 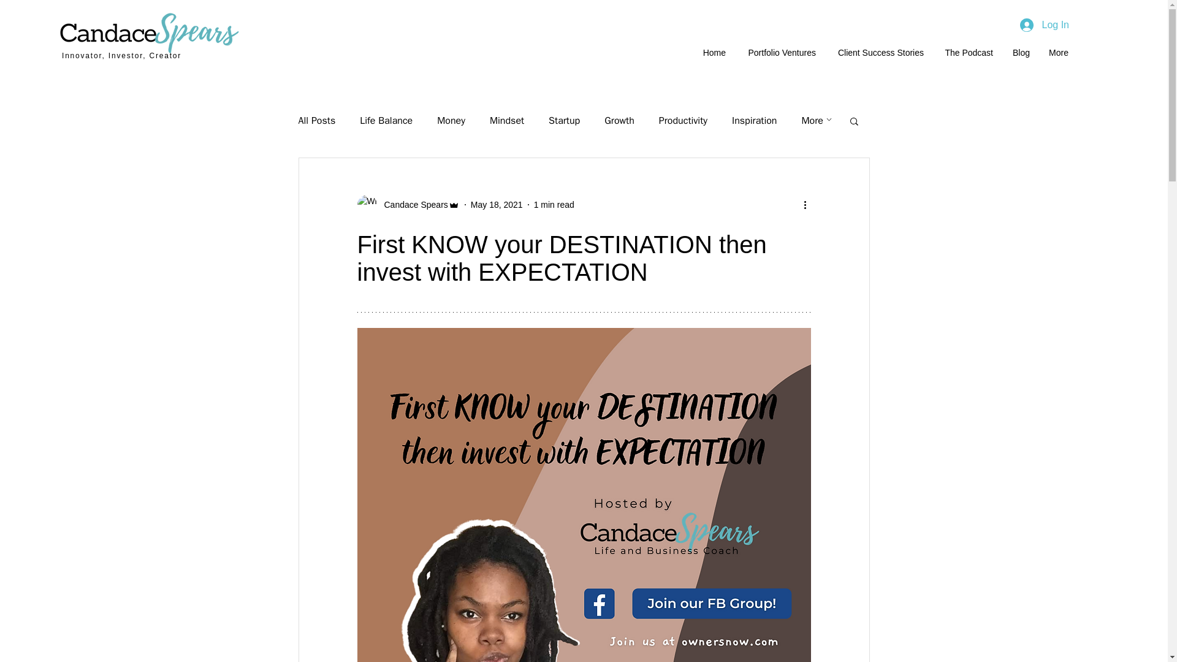 What do you see at coordinates (619, 120) in the screenshot?
I see `Growth` at bounding box center [619, 120].